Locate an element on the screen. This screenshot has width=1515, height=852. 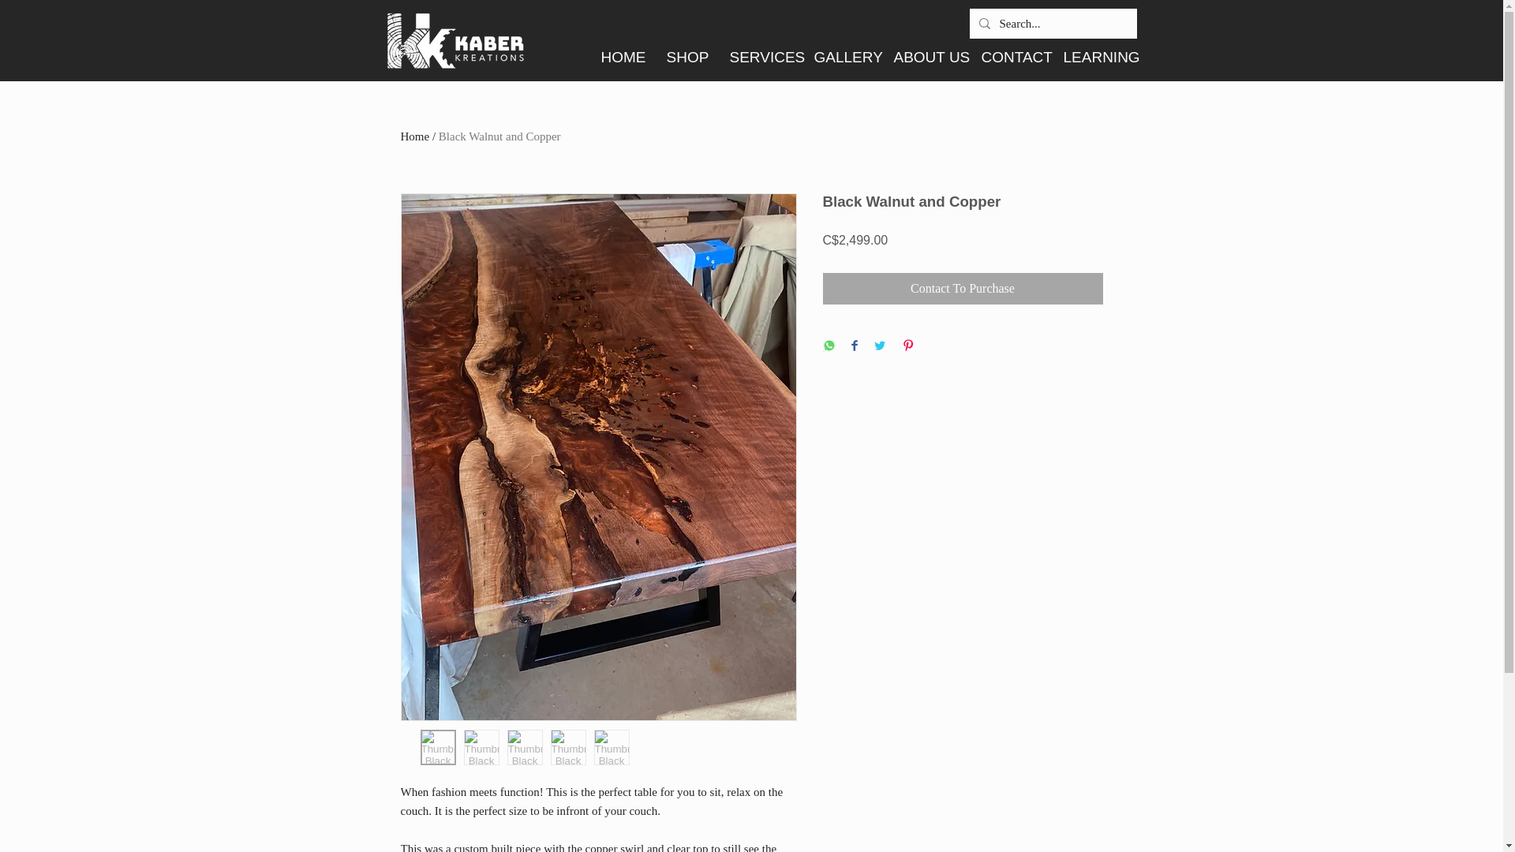
Contact To Purchase is located at coordinates (963, 288).